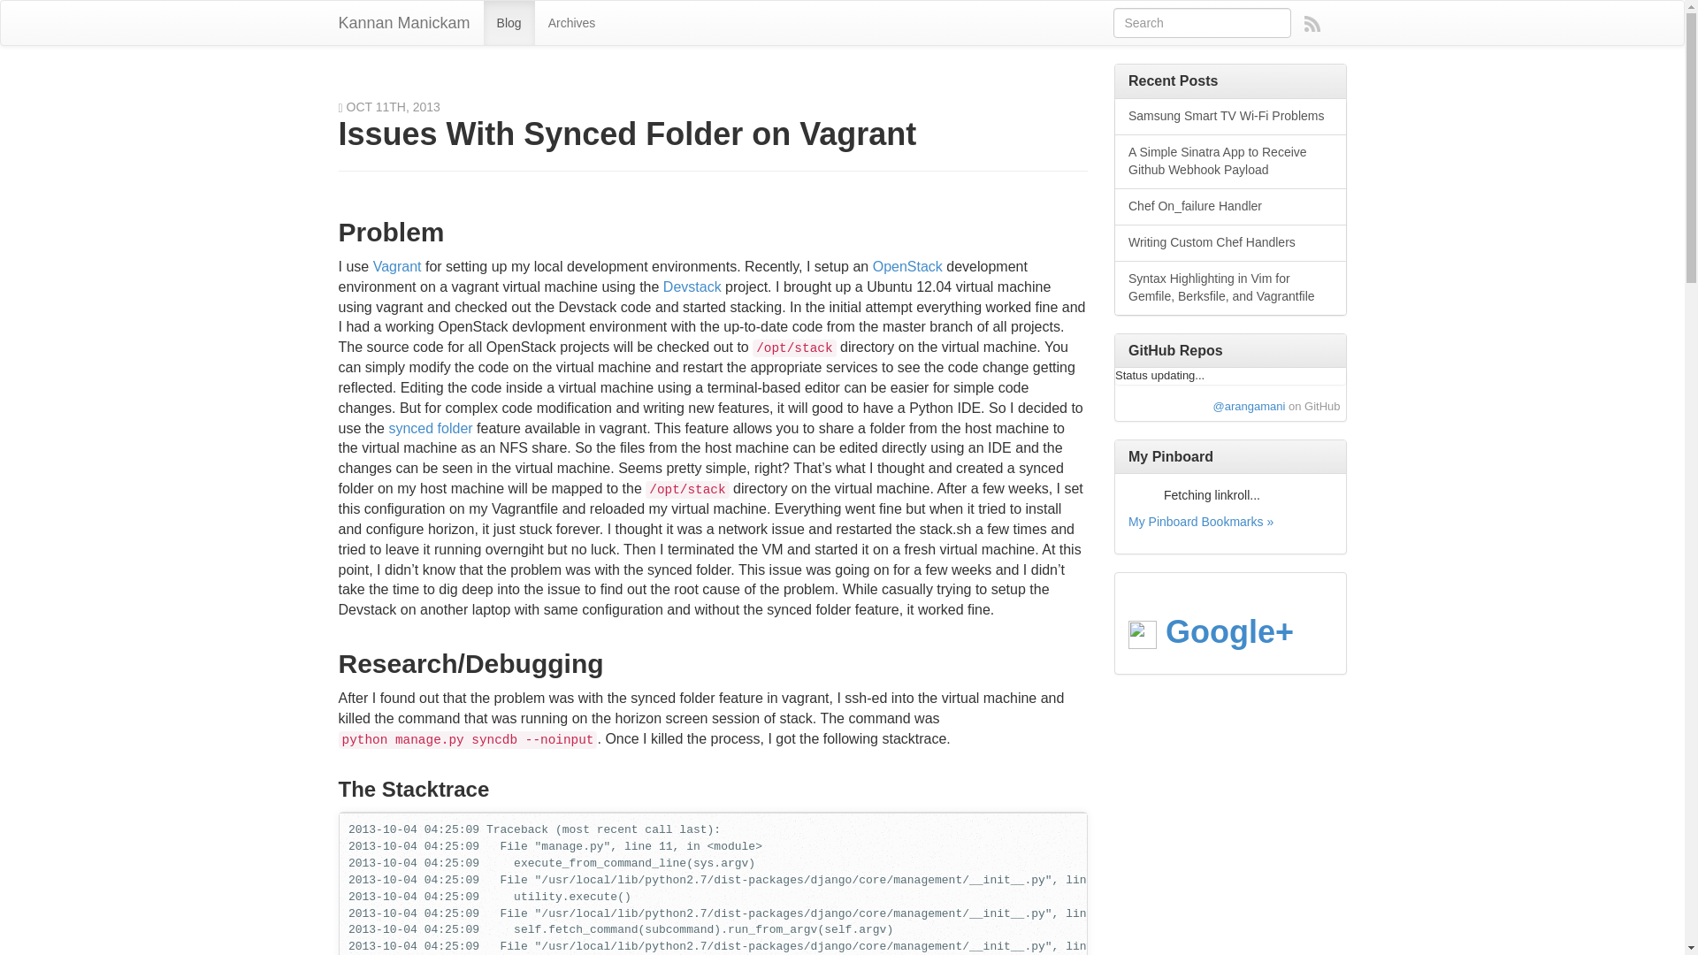 Image resolution: width=1698 pixels, height=955 pixels. Describe the element at coordinates (1231, 117) in the screenshot. I see `Samsung Smart TV Wi-Fi Problems` at that location.